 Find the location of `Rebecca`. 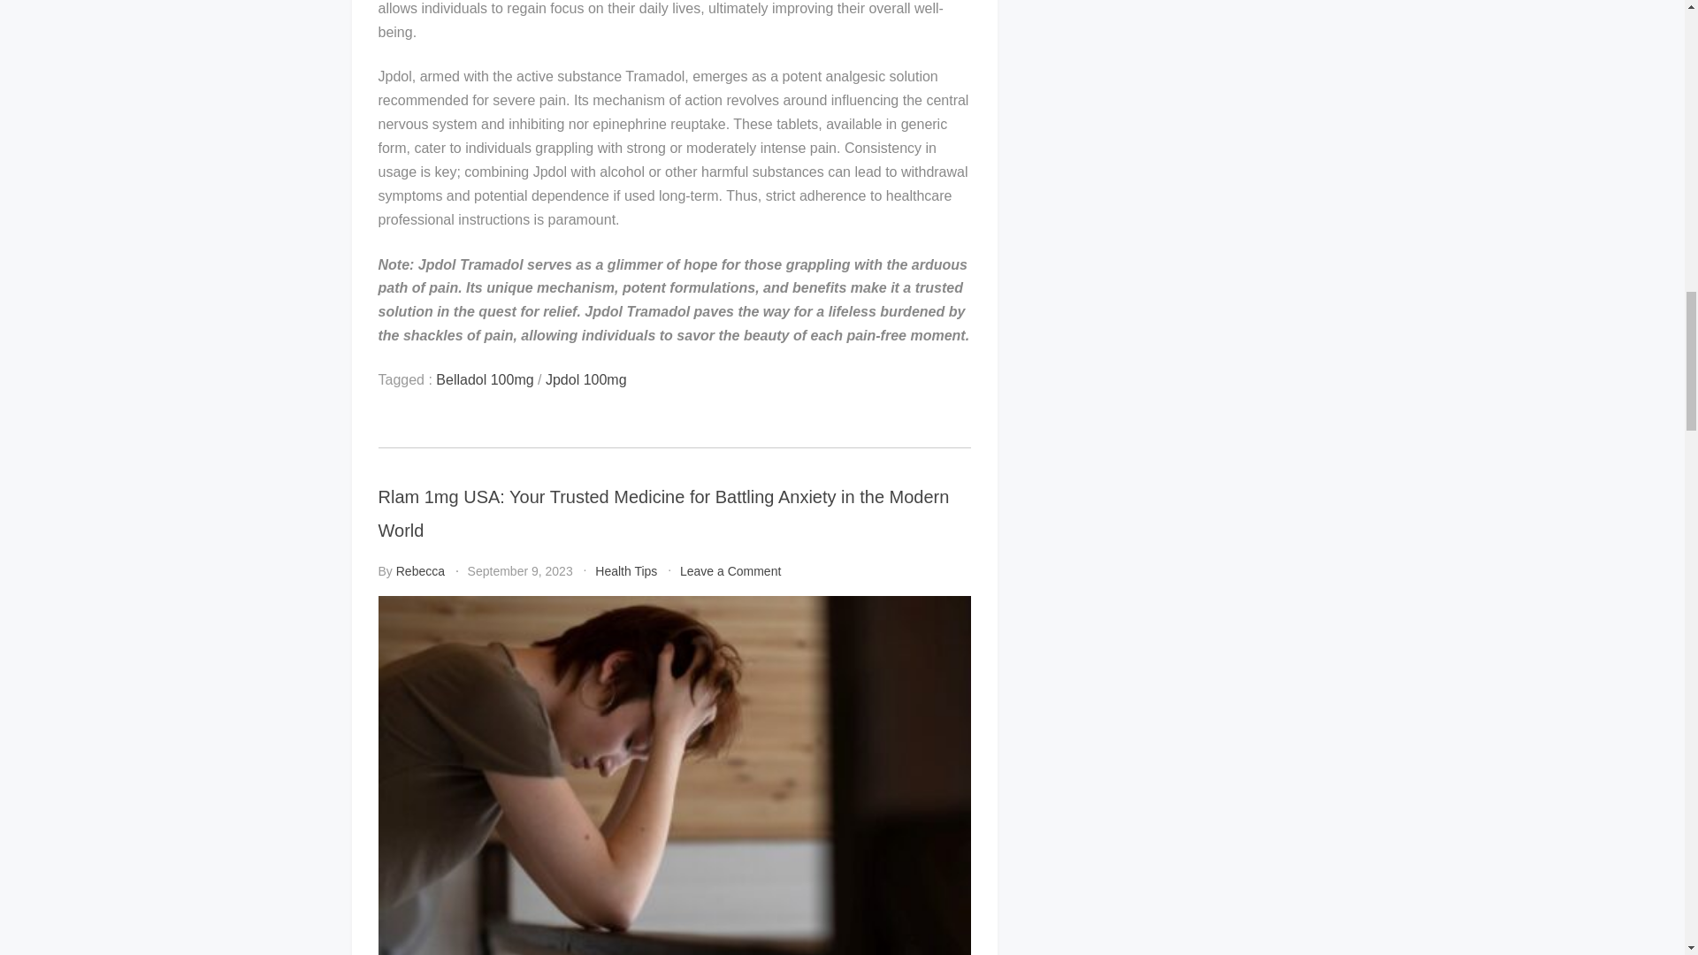

Rebecca is located at coordinates (420, 571).